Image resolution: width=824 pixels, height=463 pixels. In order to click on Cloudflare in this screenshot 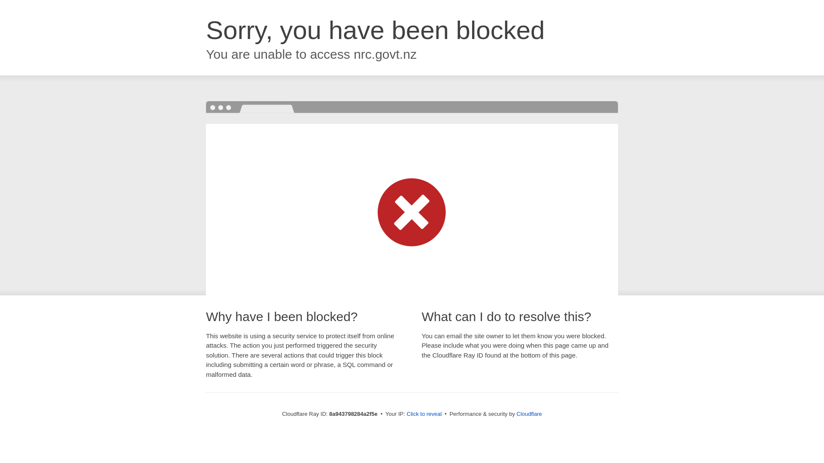, I will do `click(529, 414)`.